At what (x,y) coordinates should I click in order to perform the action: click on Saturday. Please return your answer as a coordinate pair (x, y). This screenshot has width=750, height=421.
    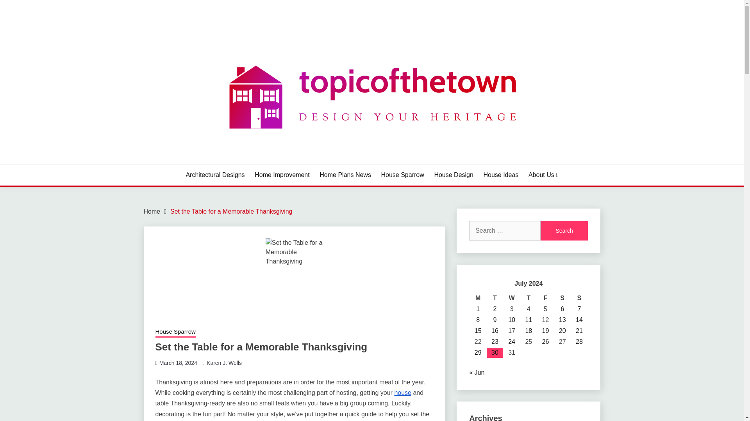
    Looking at the image, I should click on (562, 298).